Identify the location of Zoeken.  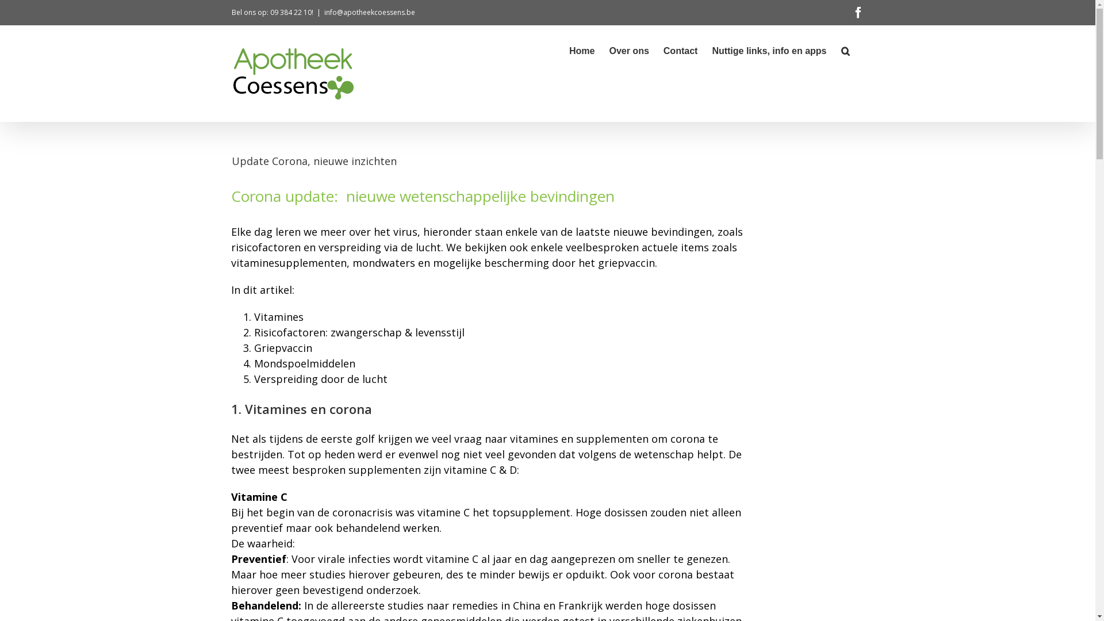
(845, 50).